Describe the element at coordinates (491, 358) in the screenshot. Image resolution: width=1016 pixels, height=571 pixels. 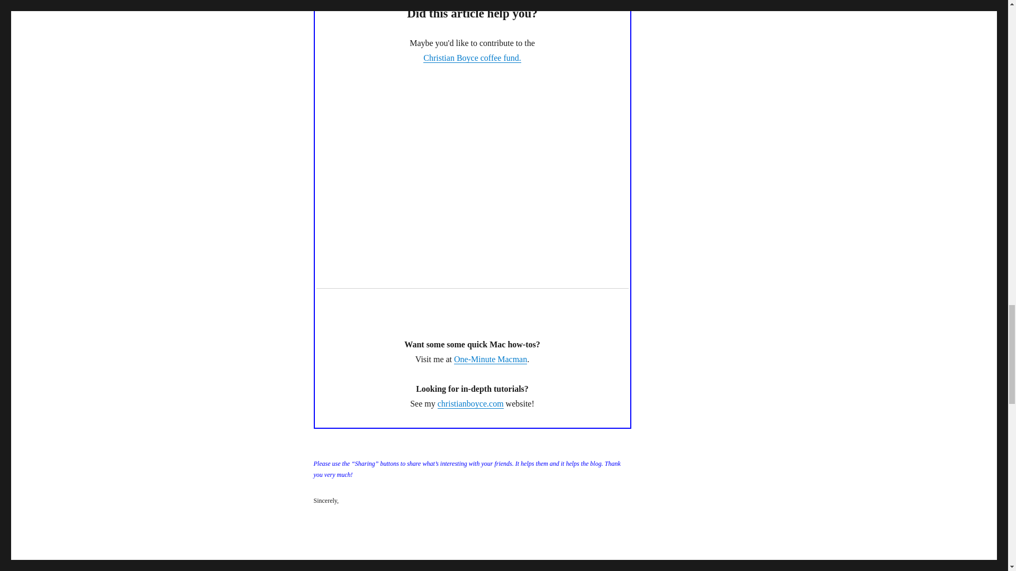
I see `One-Minute Macman` at that location.